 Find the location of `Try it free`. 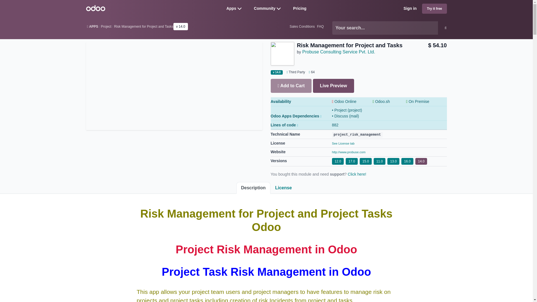

Try it free is located at coordinates (434, 8).